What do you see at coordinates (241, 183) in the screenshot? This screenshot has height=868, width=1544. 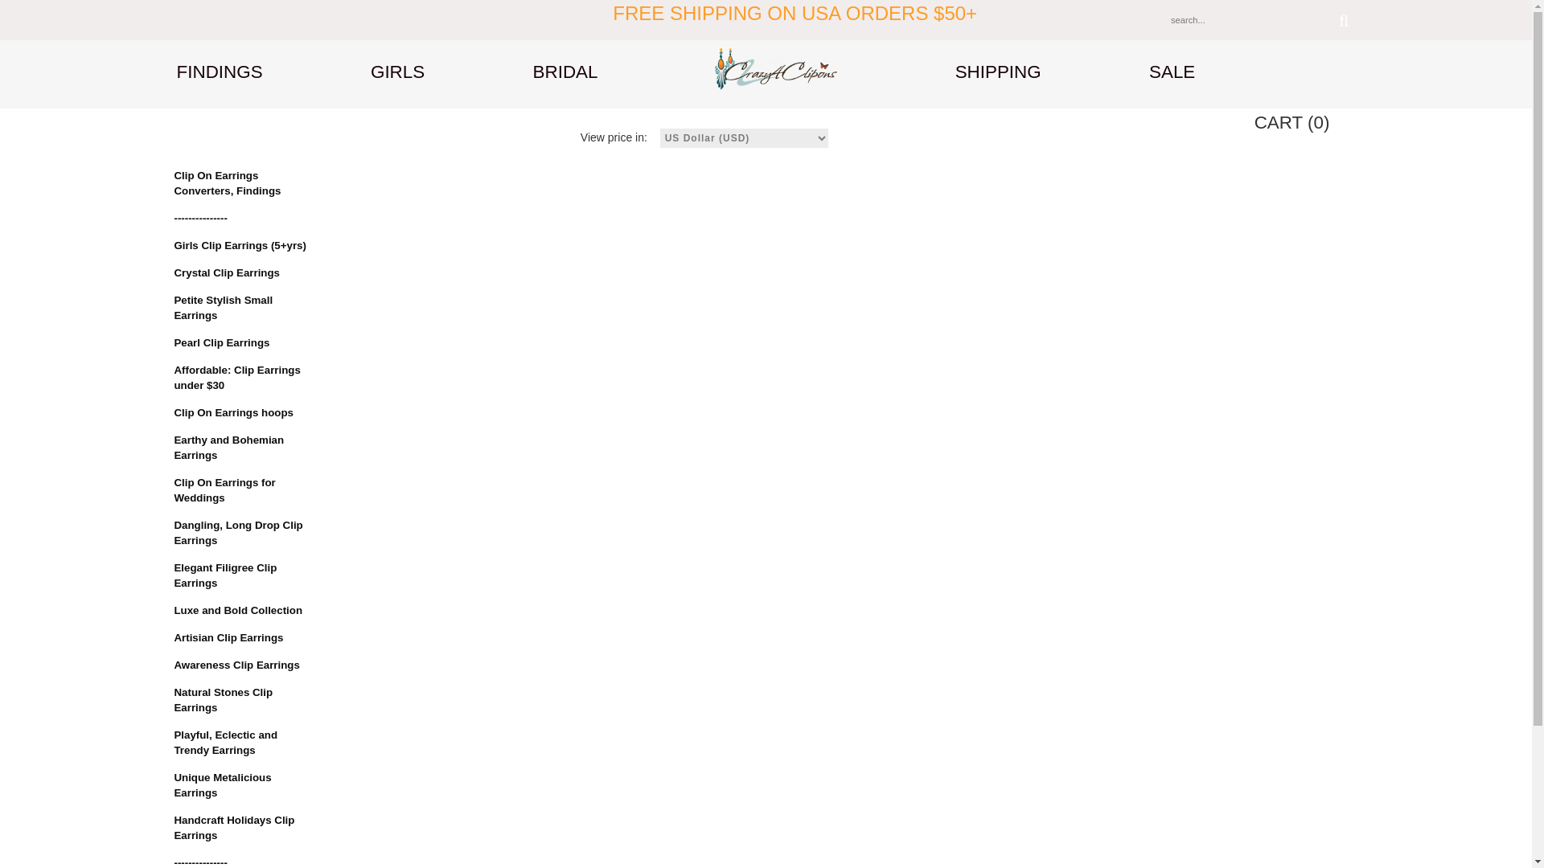 I see `Clip On Earrings Converters, Findings` at bounding box center [241, 183].